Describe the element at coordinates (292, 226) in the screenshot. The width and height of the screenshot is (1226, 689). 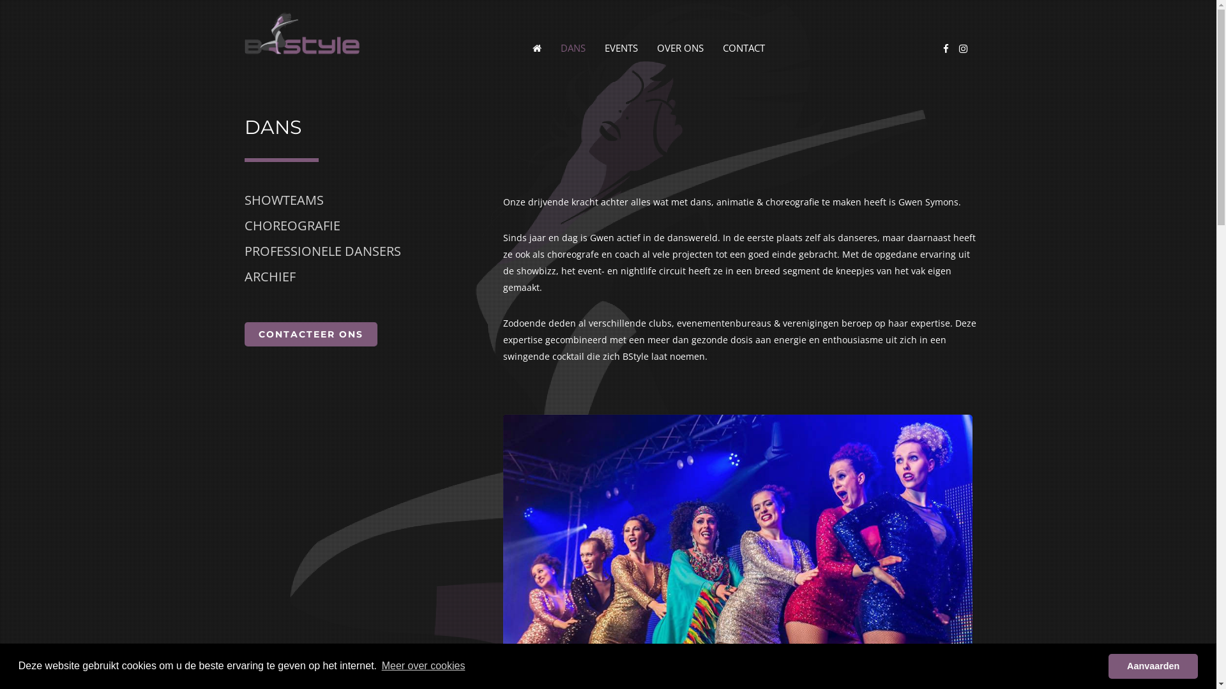
I see `CHOREOGRAFIE` at that location.